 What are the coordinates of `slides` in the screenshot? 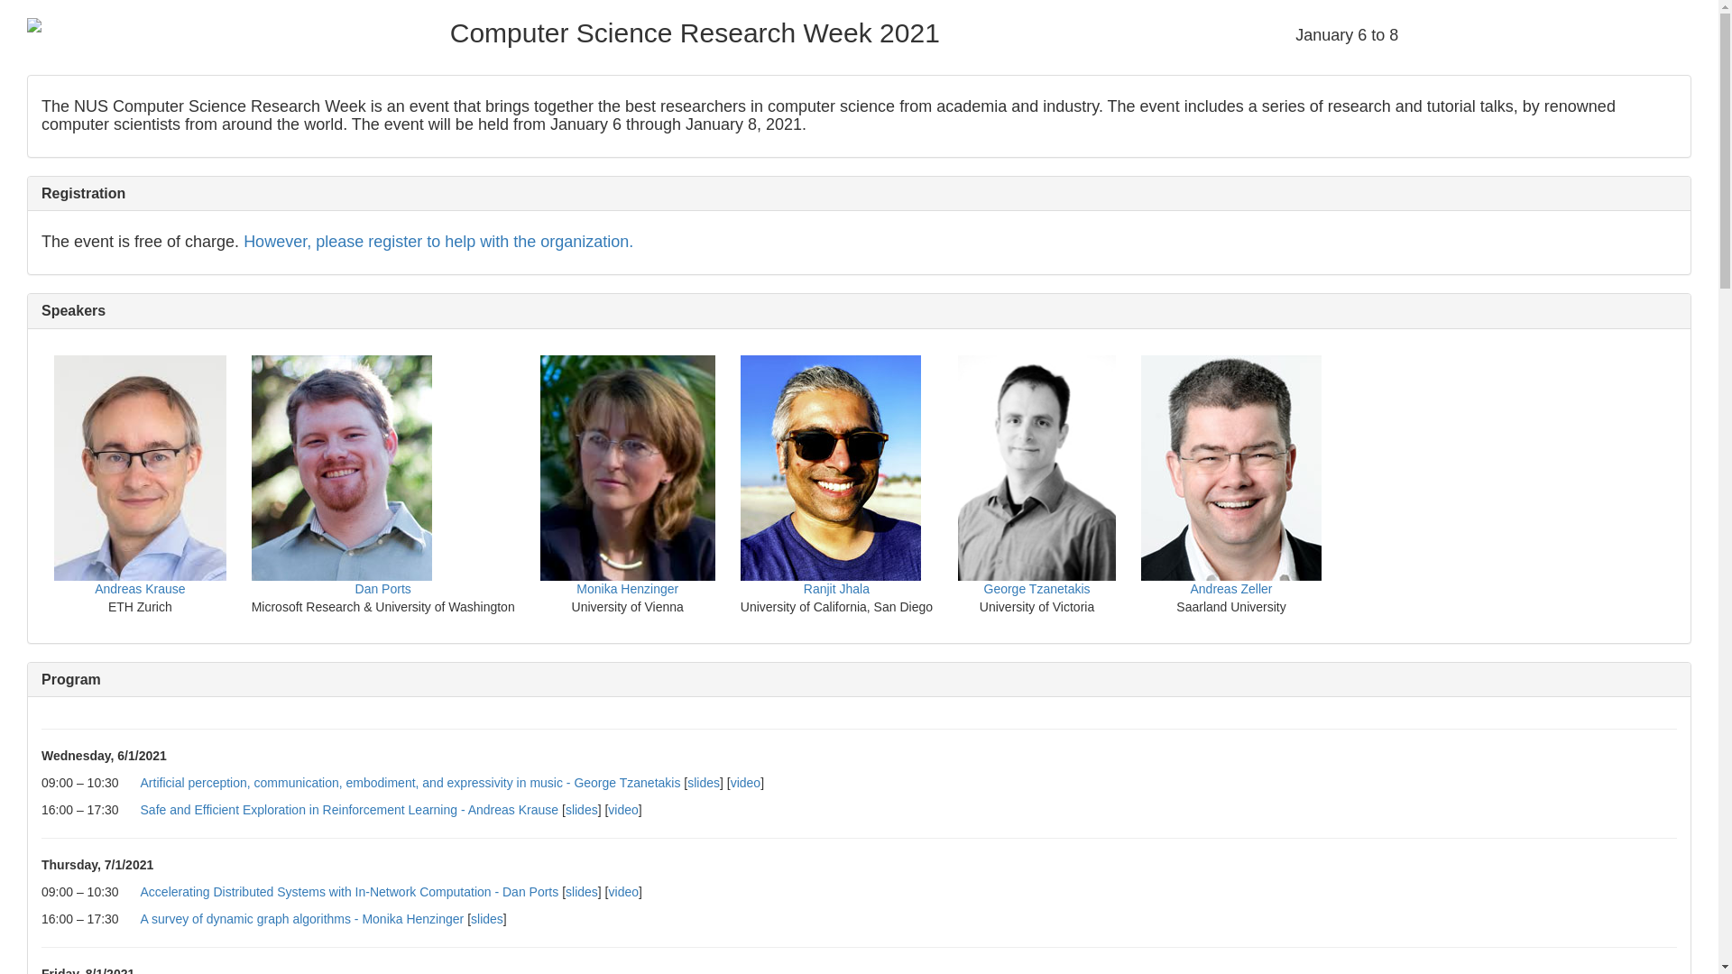 It's located at (581, 891).